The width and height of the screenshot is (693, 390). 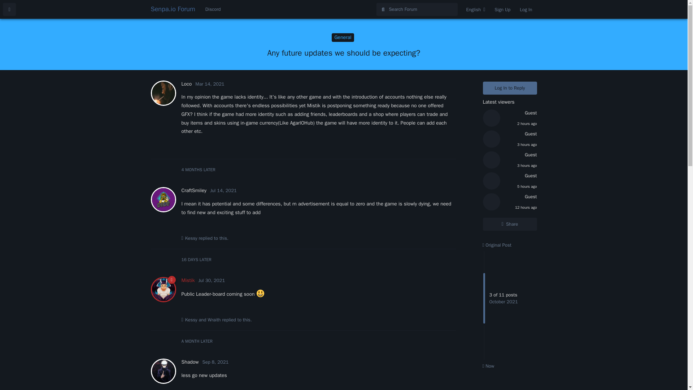 I want to click on General, so click(x=343, y=37).